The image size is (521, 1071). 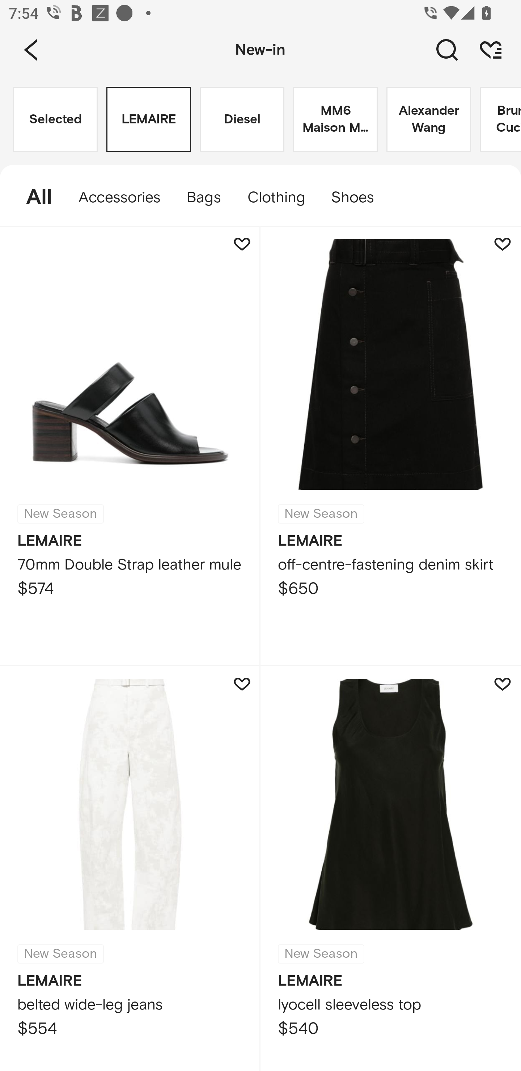 I want to click on LEMAIRE, so click(x=148, y=119).